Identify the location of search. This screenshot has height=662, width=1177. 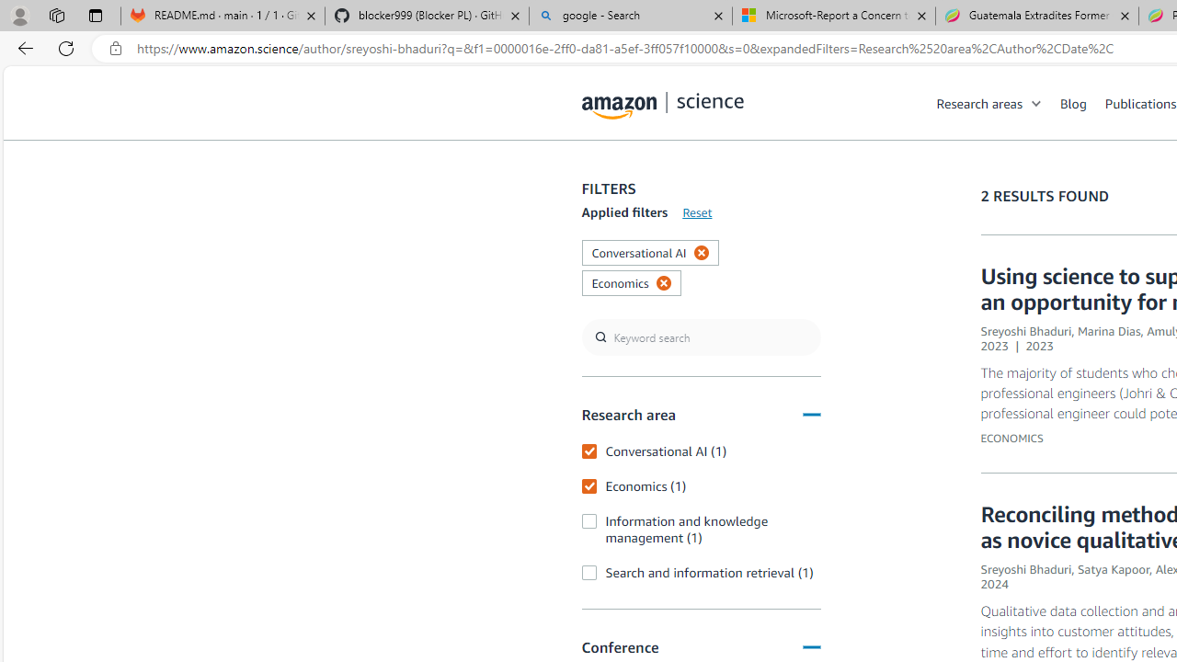
(701, 338).